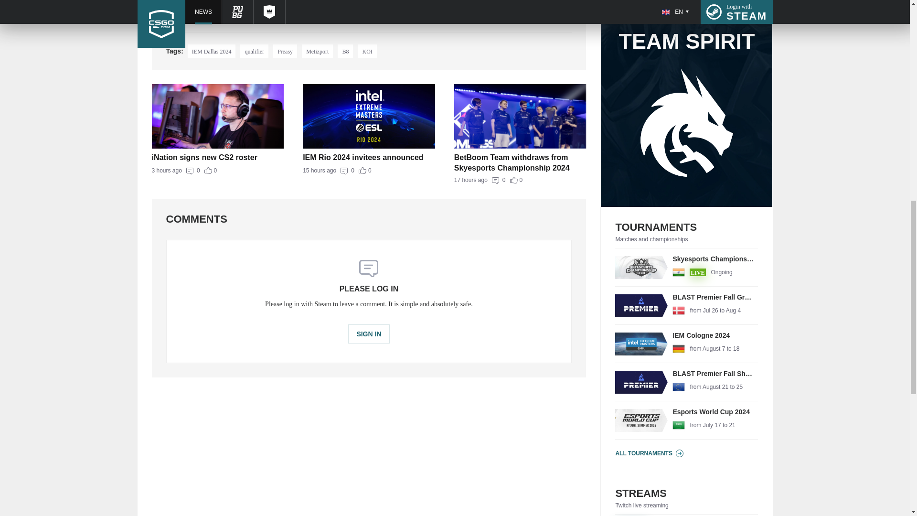 The width and height of the screenshot is (917, 516). Describe the element at coordinates (520, 162) in the screenshot. I see `Preasy` at that location.